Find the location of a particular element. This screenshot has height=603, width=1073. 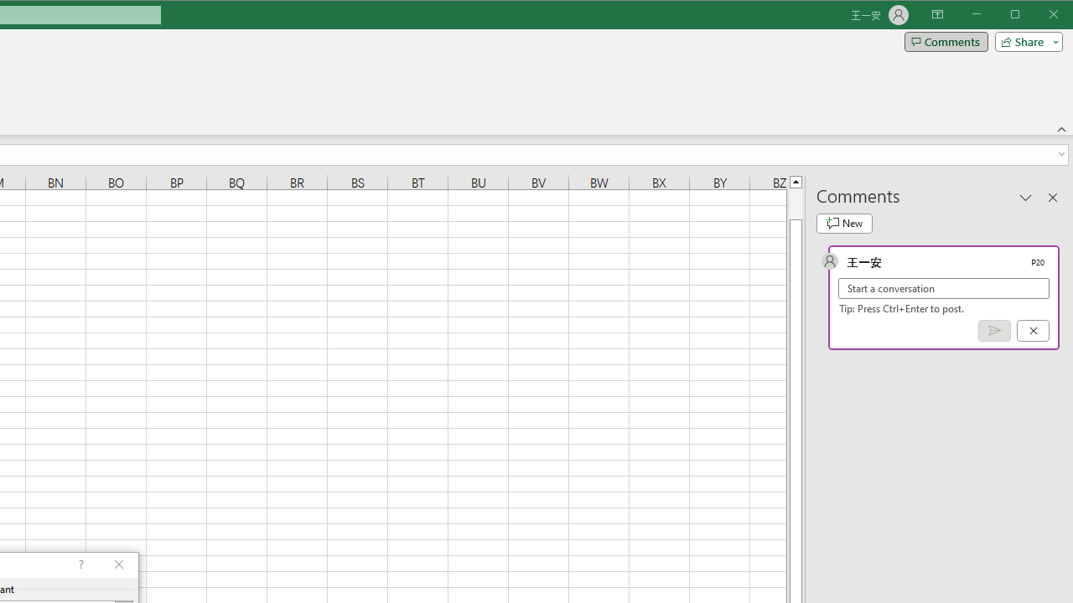

Start a conversation is located at coordinates (944, 288).